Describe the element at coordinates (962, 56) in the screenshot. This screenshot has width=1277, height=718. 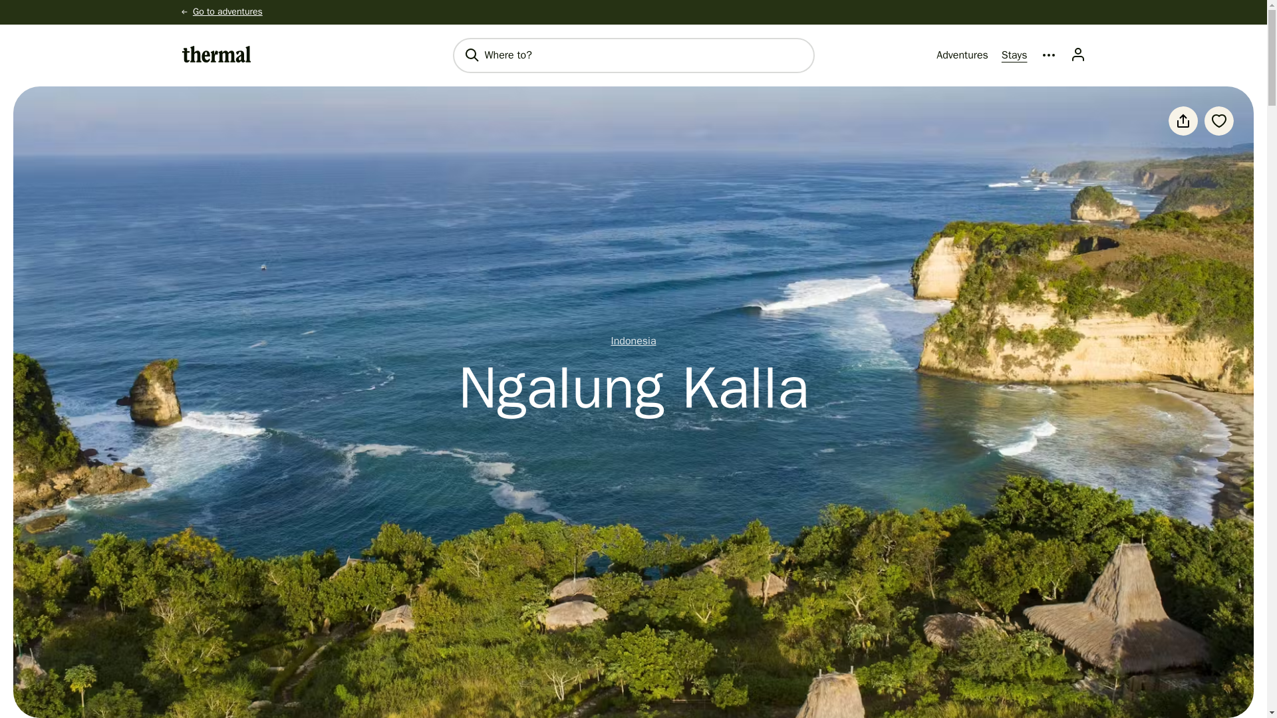
I see `Adventures` at that location.